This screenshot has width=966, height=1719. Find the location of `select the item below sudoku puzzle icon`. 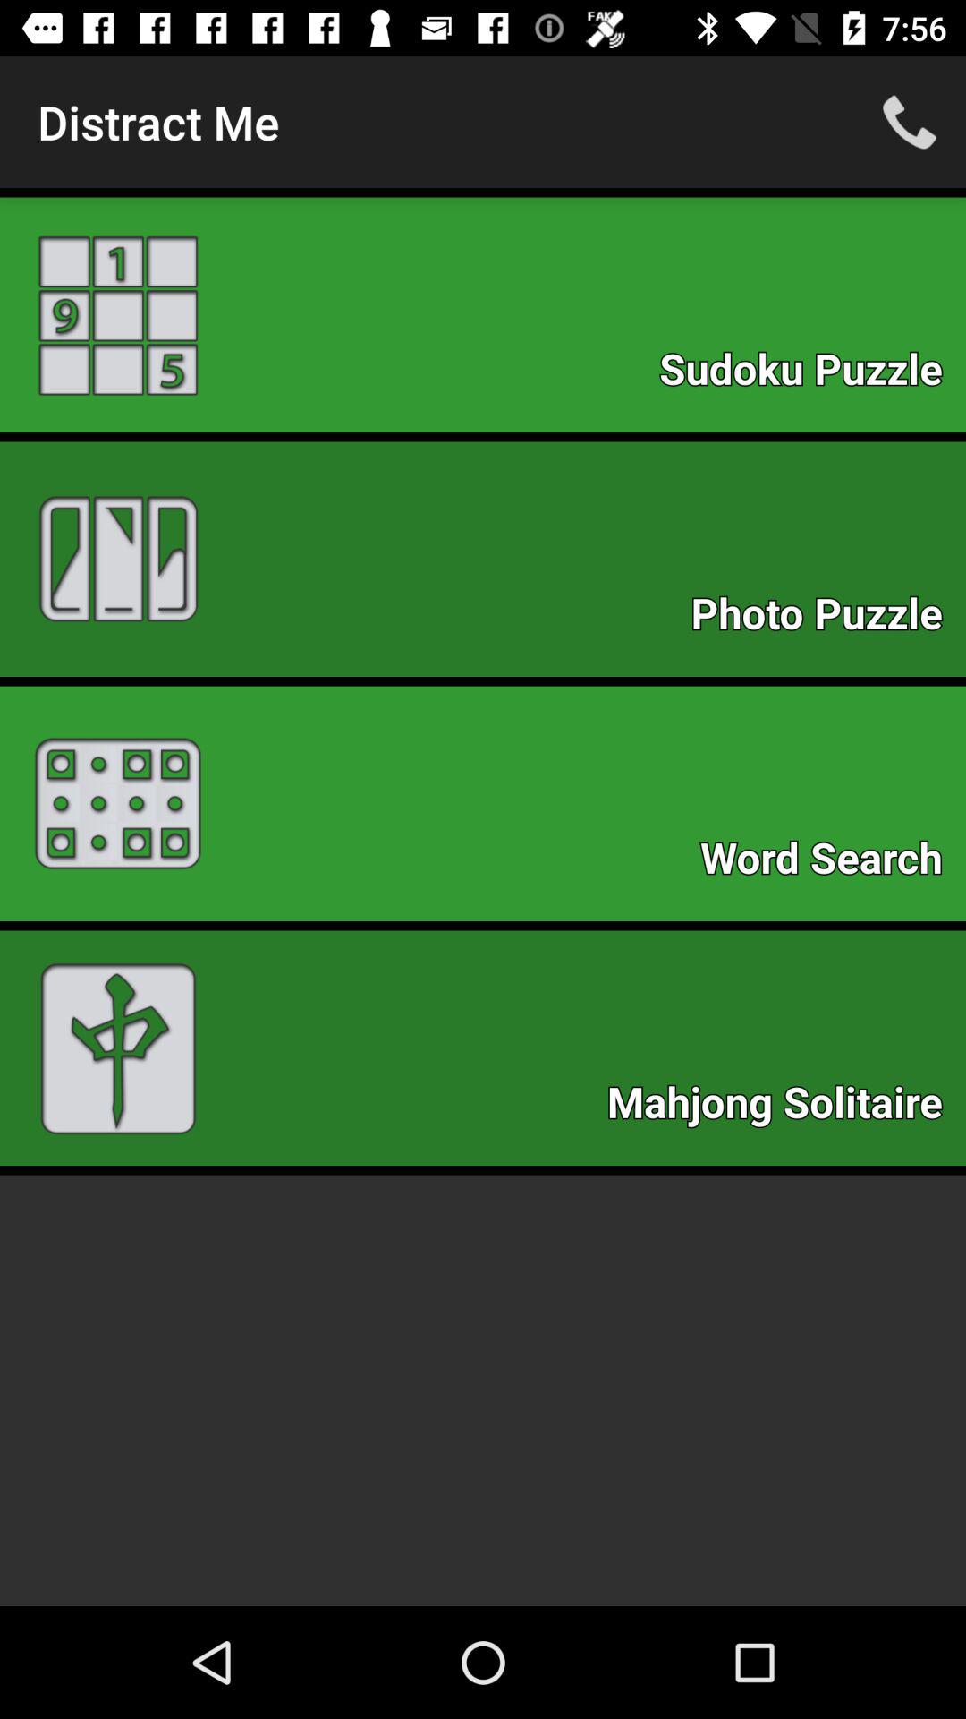

select the item below sudoku puzzle icon is located at coordinates (826, 618).